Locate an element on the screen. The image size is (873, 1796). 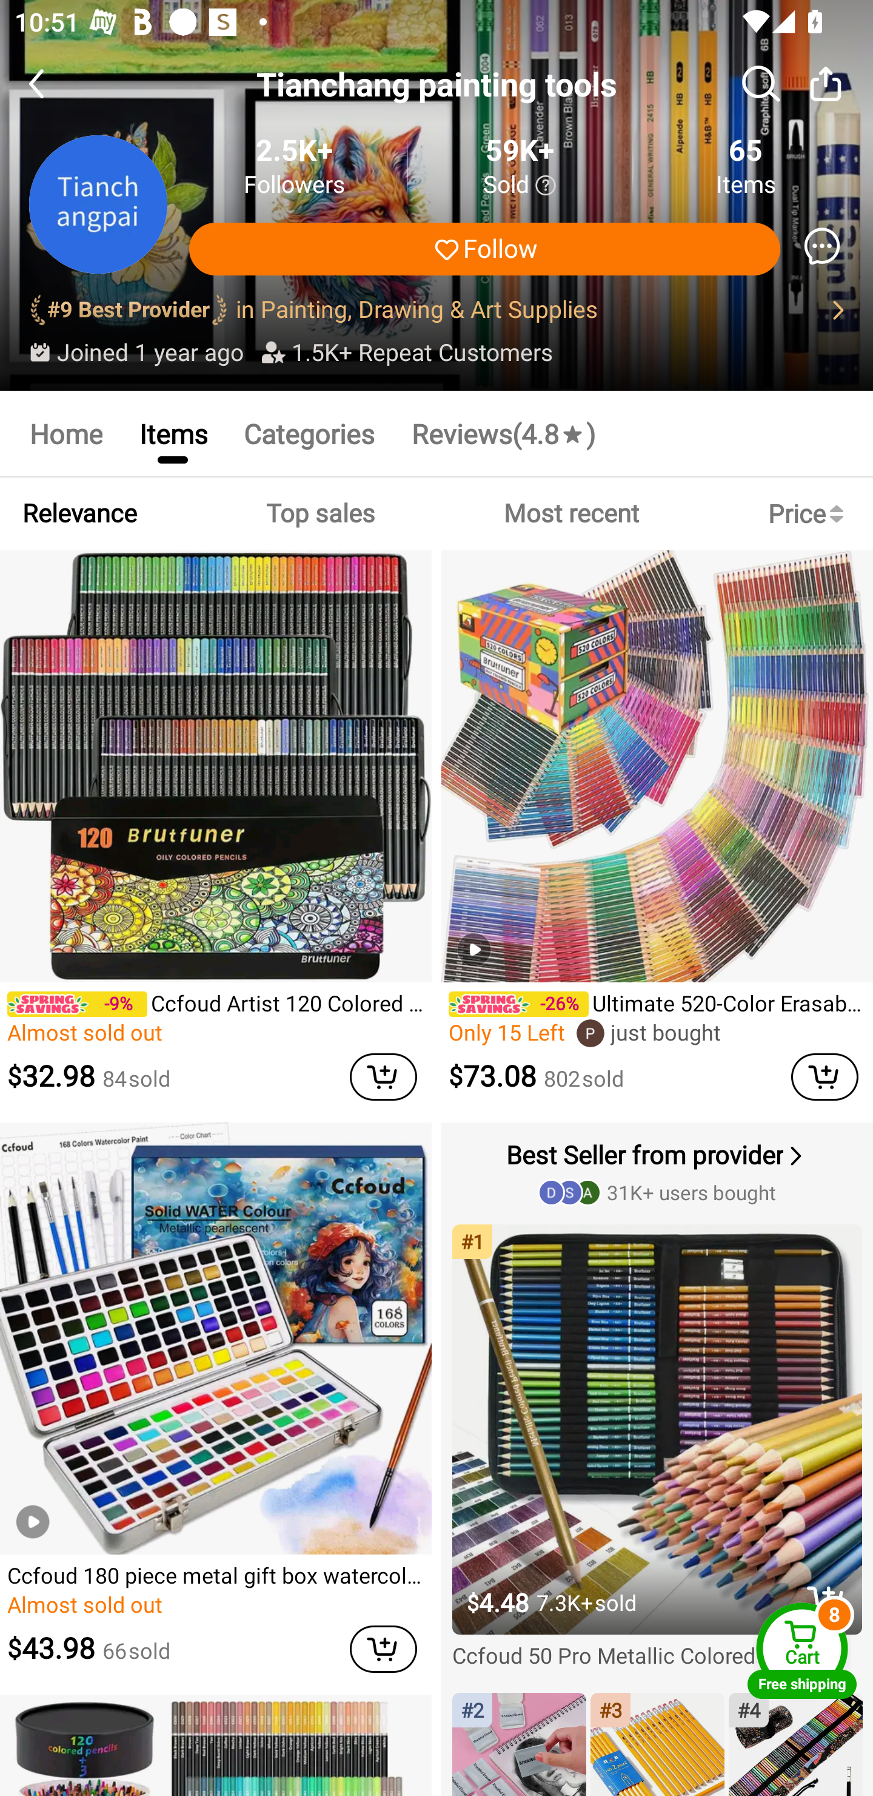
#3 is located at coordinates (657, 1745).